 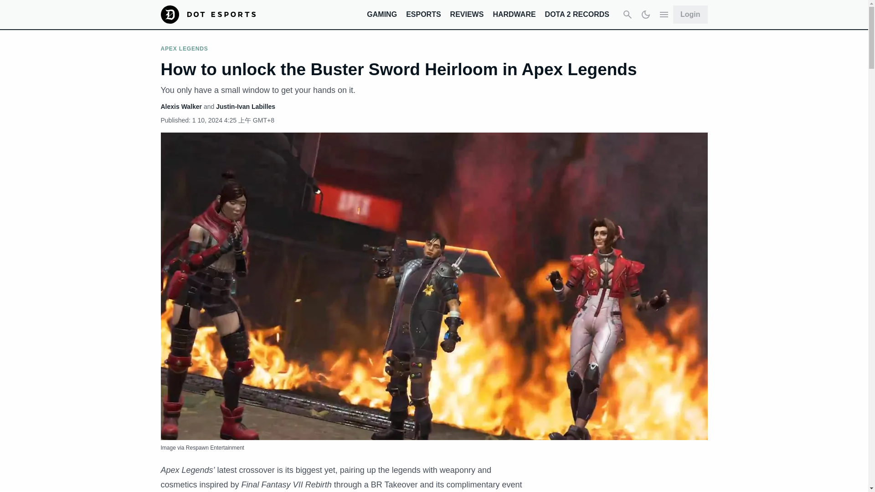 What do you see at coordinates (628, 14) in the screenshot?
I see `Search` at bounding box center [628, 14].